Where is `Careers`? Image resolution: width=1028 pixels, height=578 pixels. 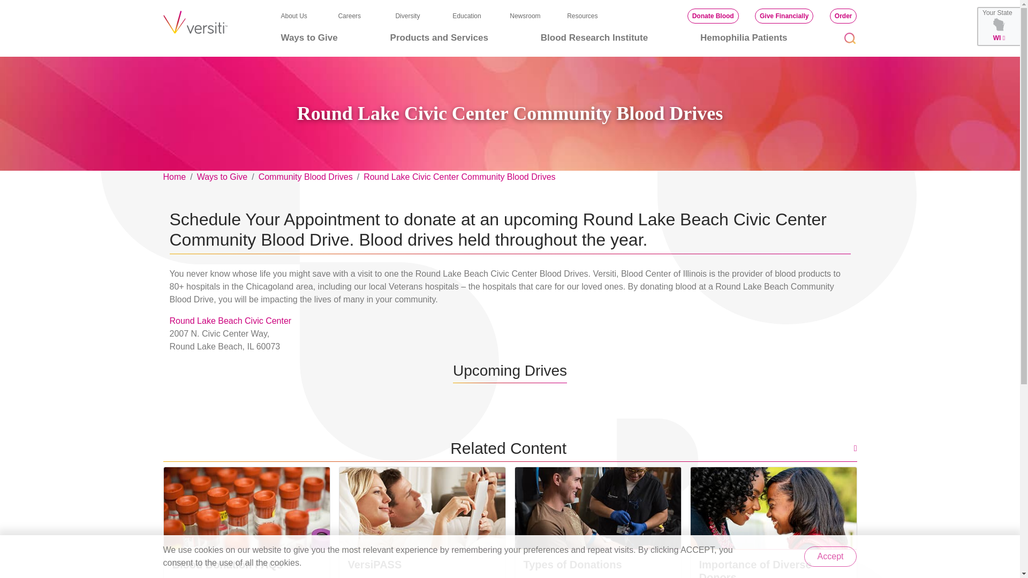 Careers is located at coordinates (349, 16).